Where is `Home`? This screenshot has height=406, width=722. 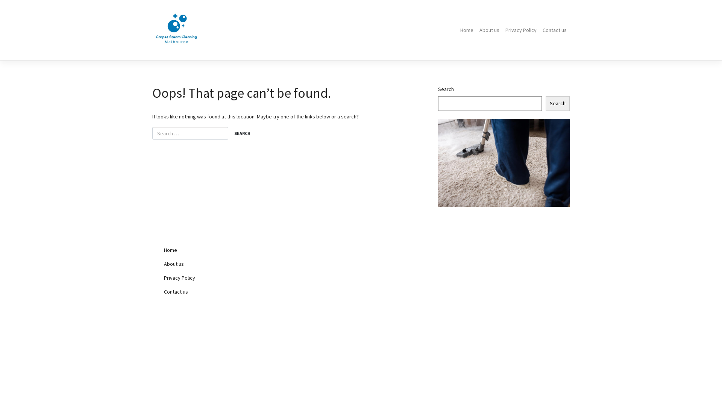
Home is located at coordinates (467, 30).